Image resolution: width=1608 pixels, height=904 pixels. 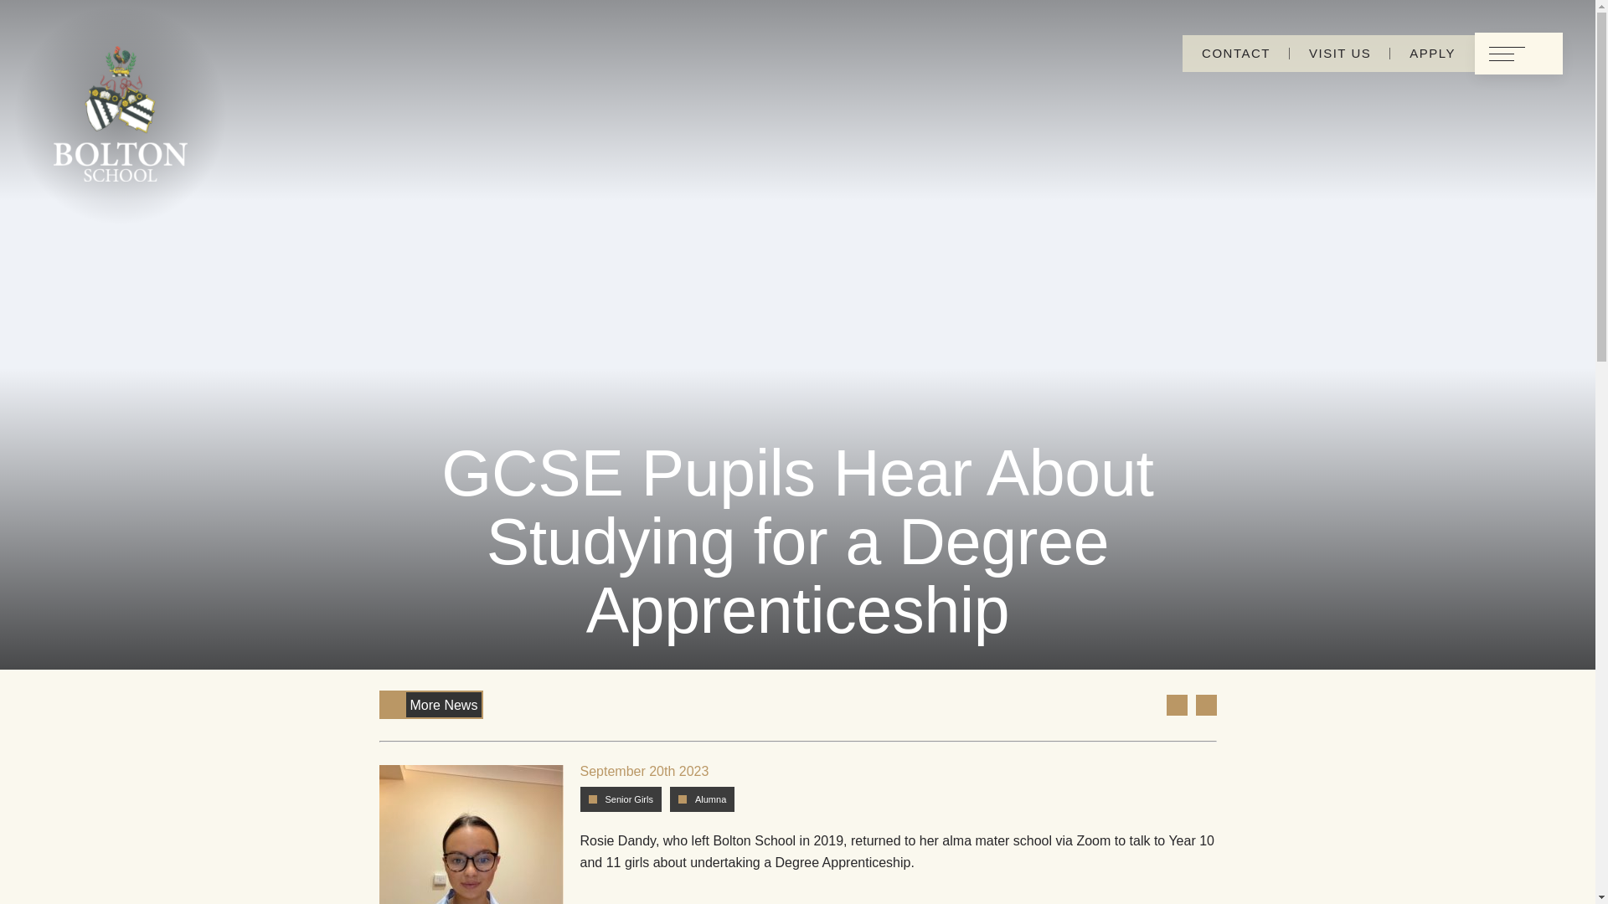 I want to click on CONTACT, so click(x=1235, y=54).